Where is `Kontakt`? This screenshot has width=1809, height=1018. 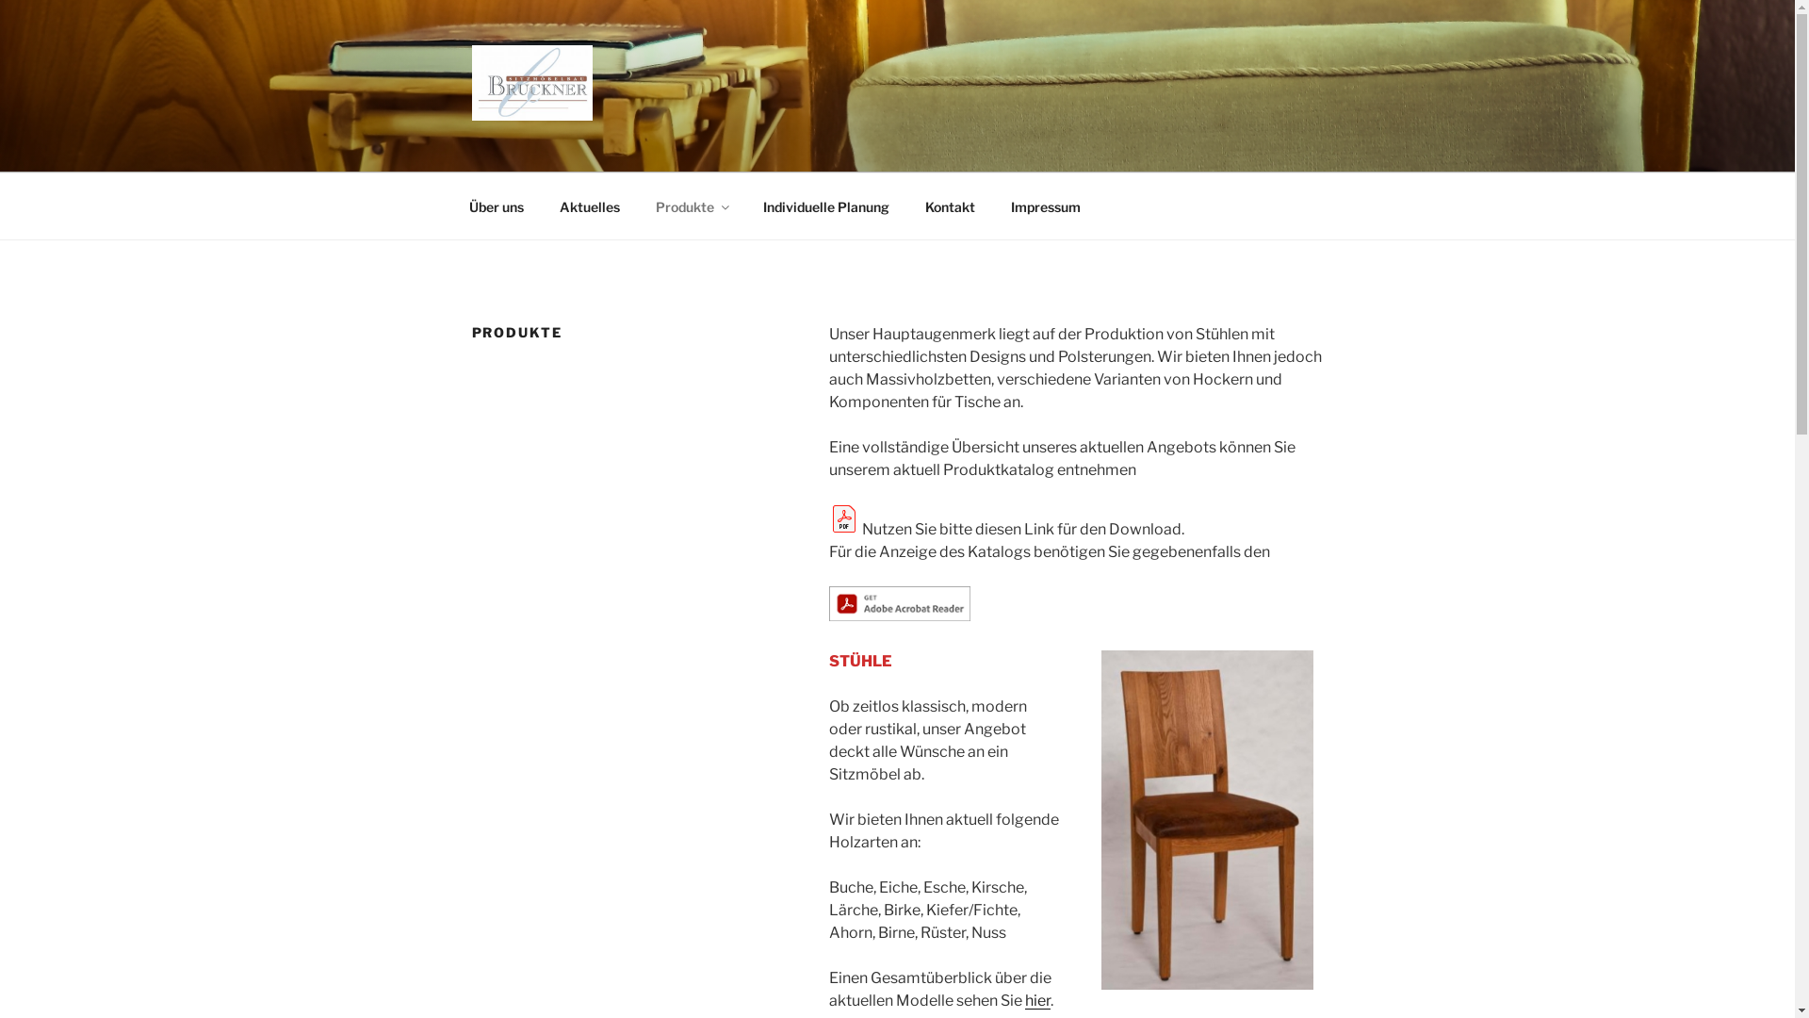
Kontakt is located at coordinates (950, 205).